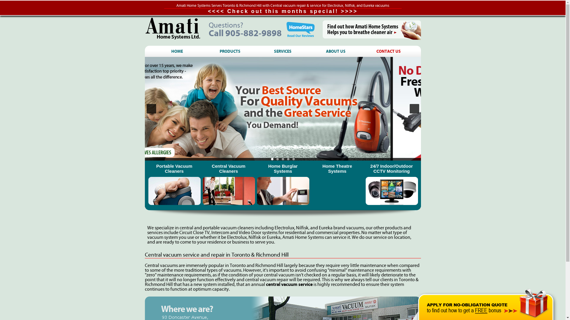 This screenshot has height=320, width=570. I want to click on Home Theatre
Systems, so click(337, 184).